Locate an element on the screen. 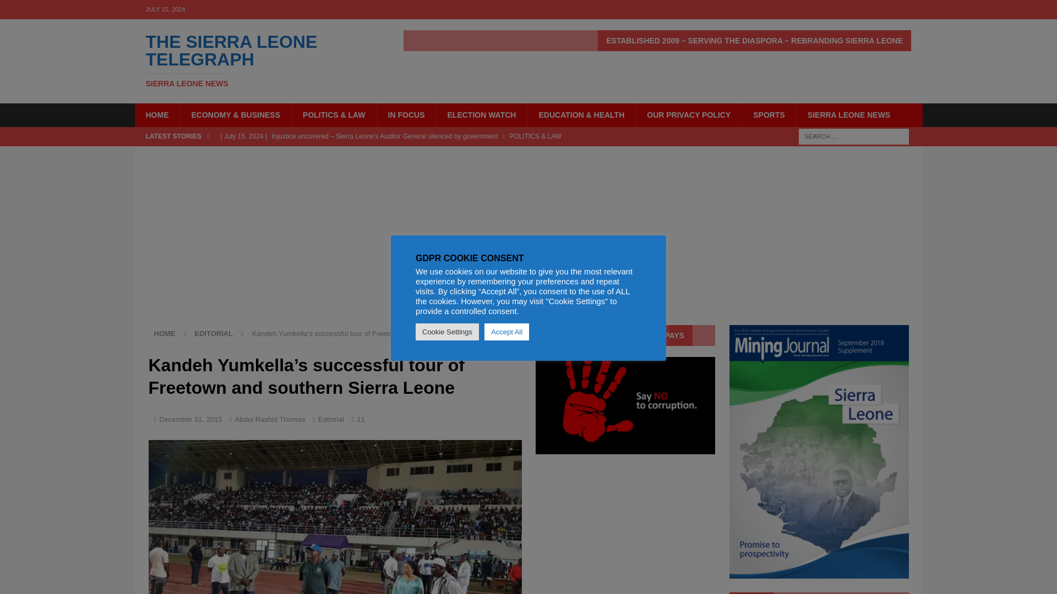 This screenshot has width=1057, height=594. December 31, 2015 is located at coordinates (190, 419).